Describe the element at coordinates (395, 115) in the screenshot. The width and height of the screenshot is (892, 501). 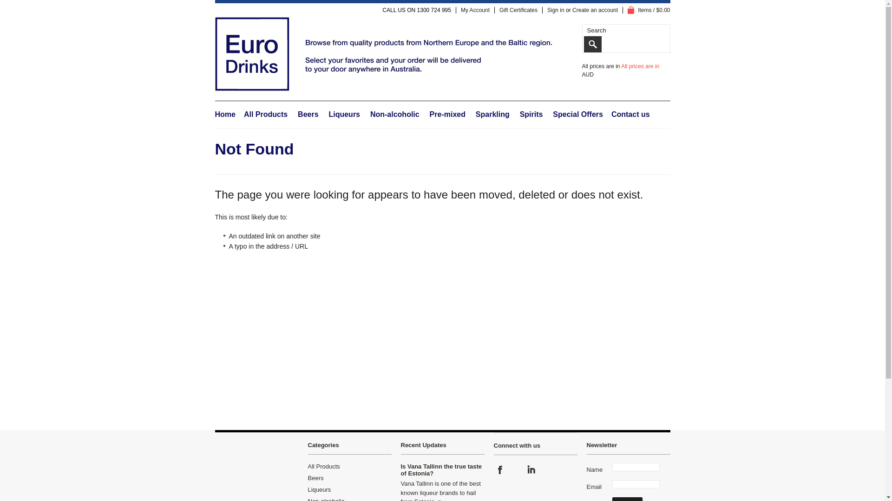
I see `Non-alcoholic` at that location.